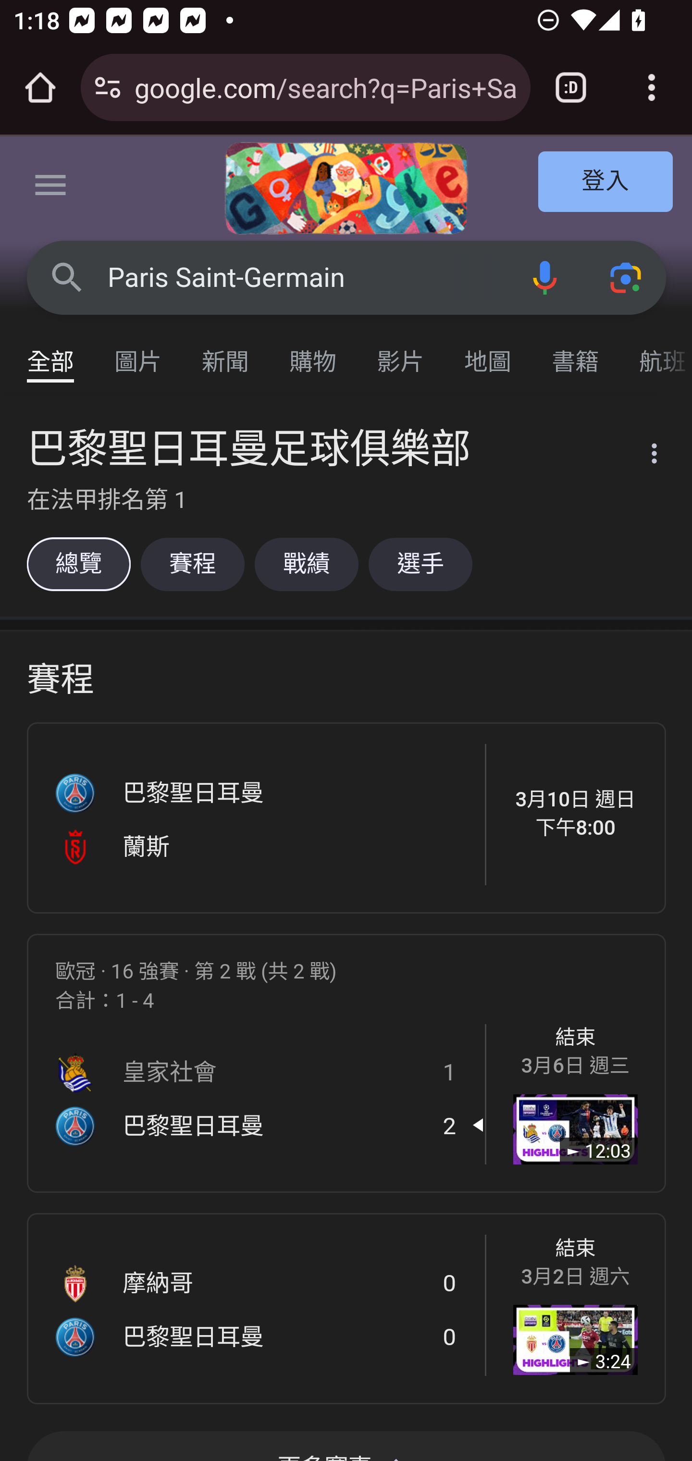  I want to click on 2024 年國際婦女節, so click(346, 188).